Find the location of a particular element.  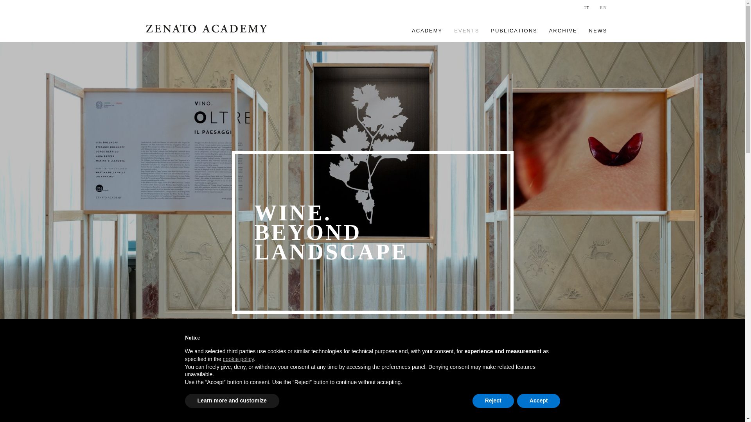

ARCHIVE is located at coordinates (563, 30).